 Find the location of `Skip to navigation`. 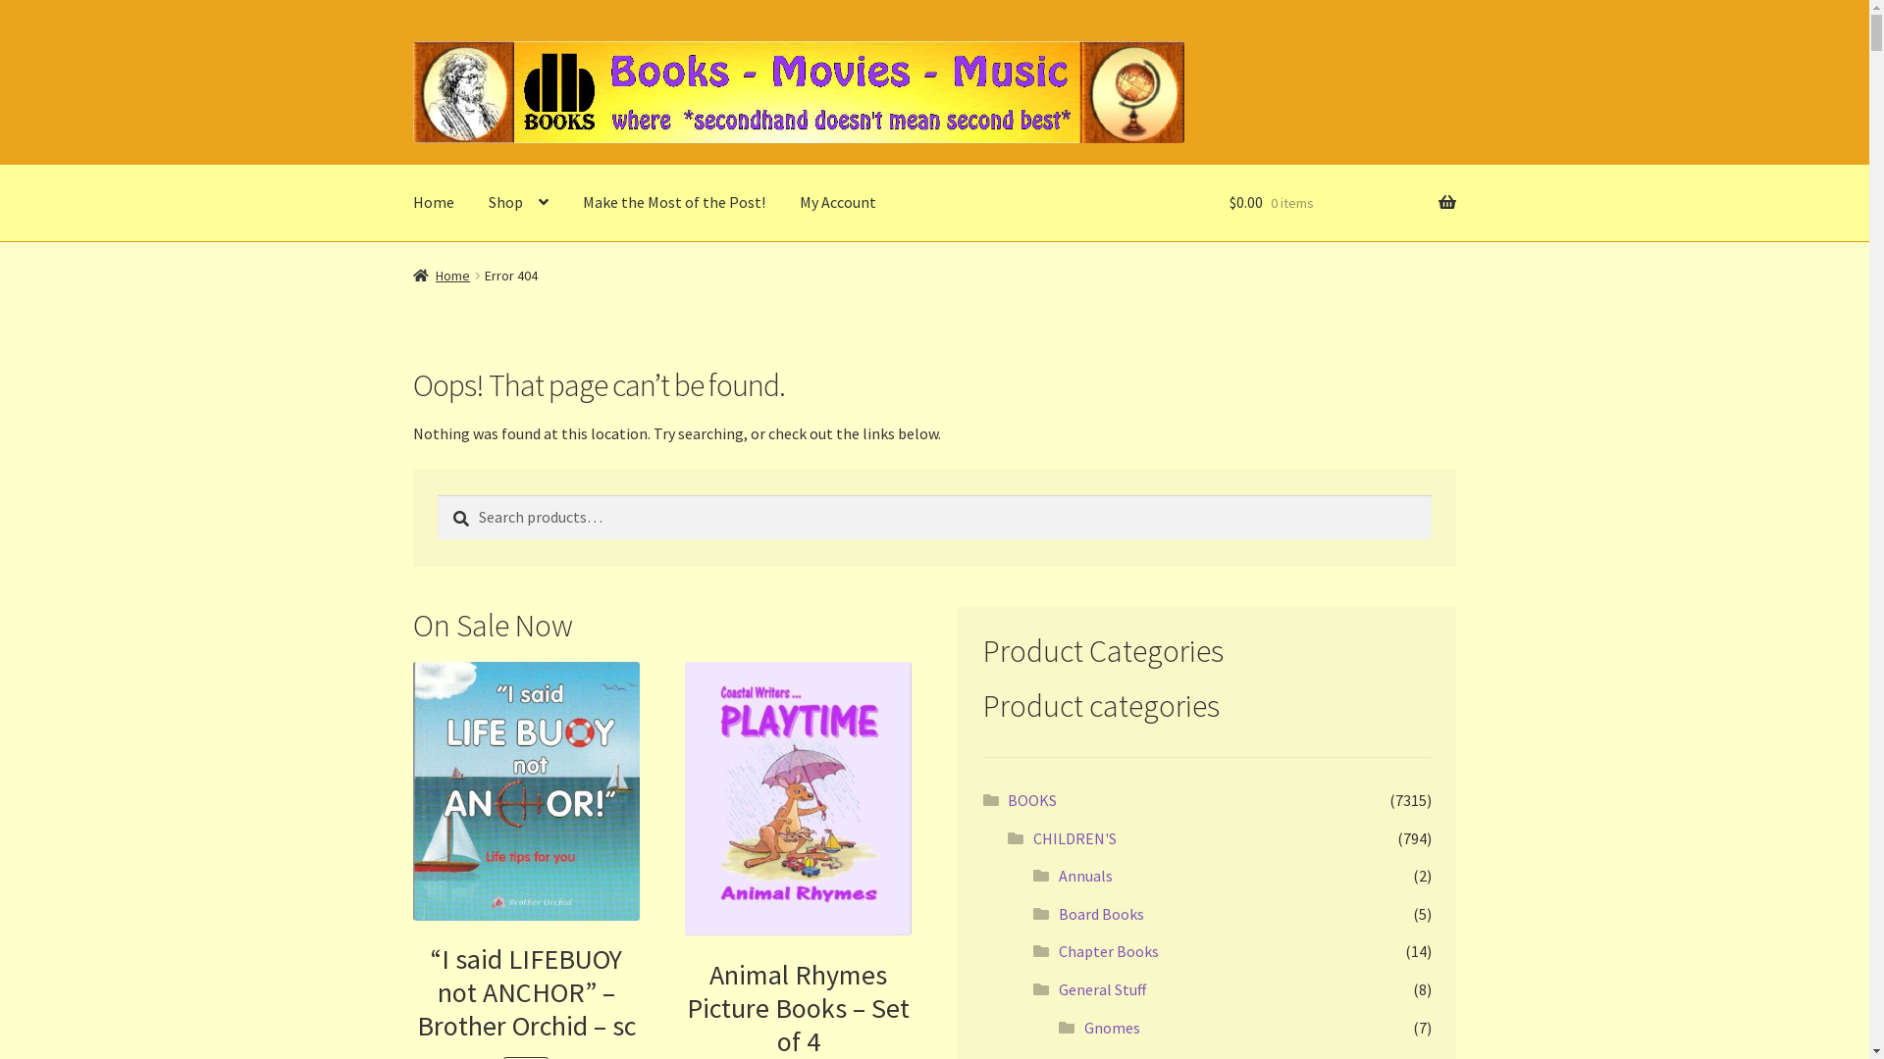

Skip to navigation is located at coordinates (412, 41).